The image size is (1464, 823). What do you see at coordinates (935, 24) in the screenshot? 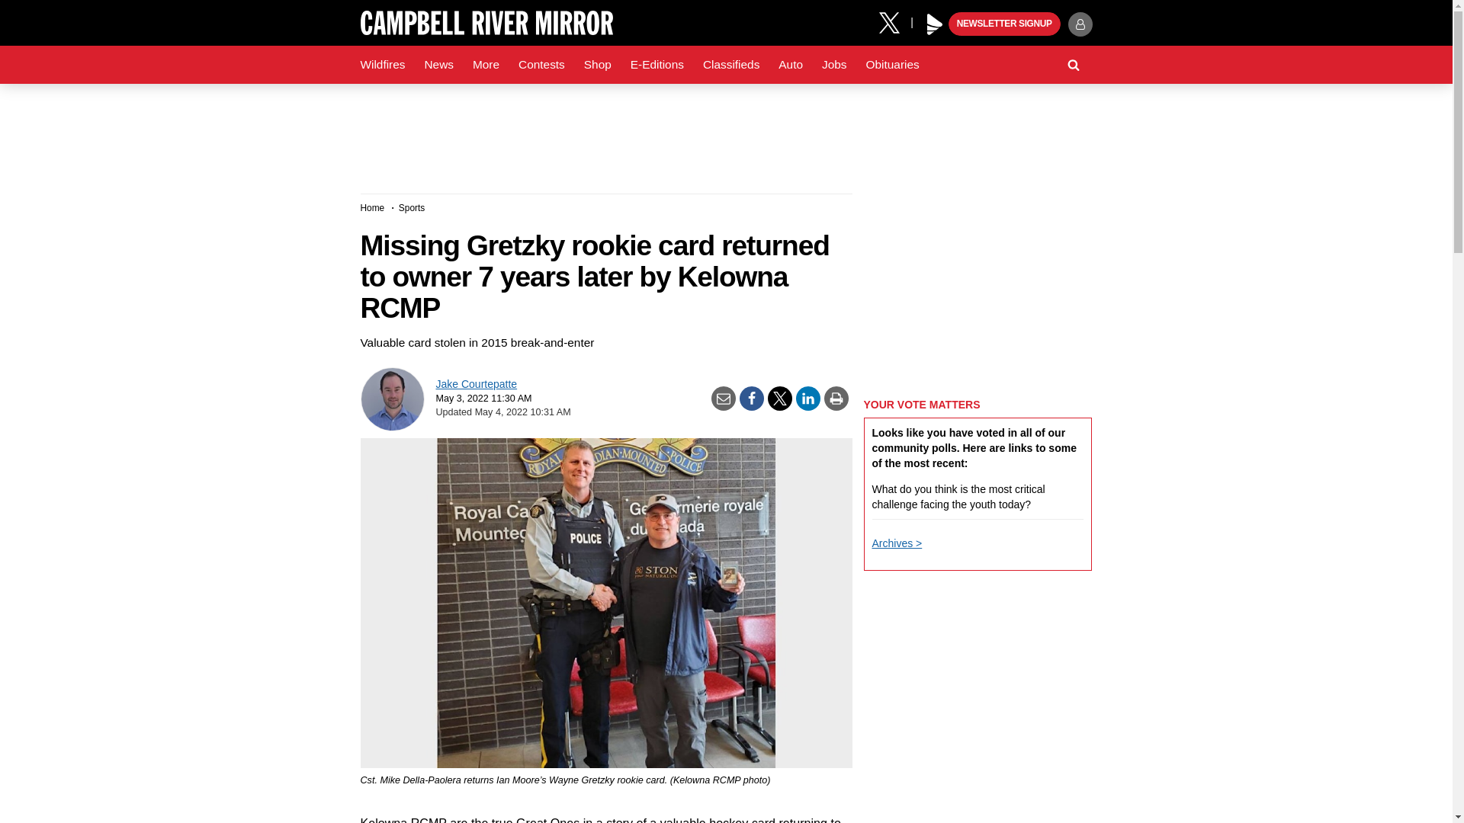
I see `Play` at bounding box center [935, 24].